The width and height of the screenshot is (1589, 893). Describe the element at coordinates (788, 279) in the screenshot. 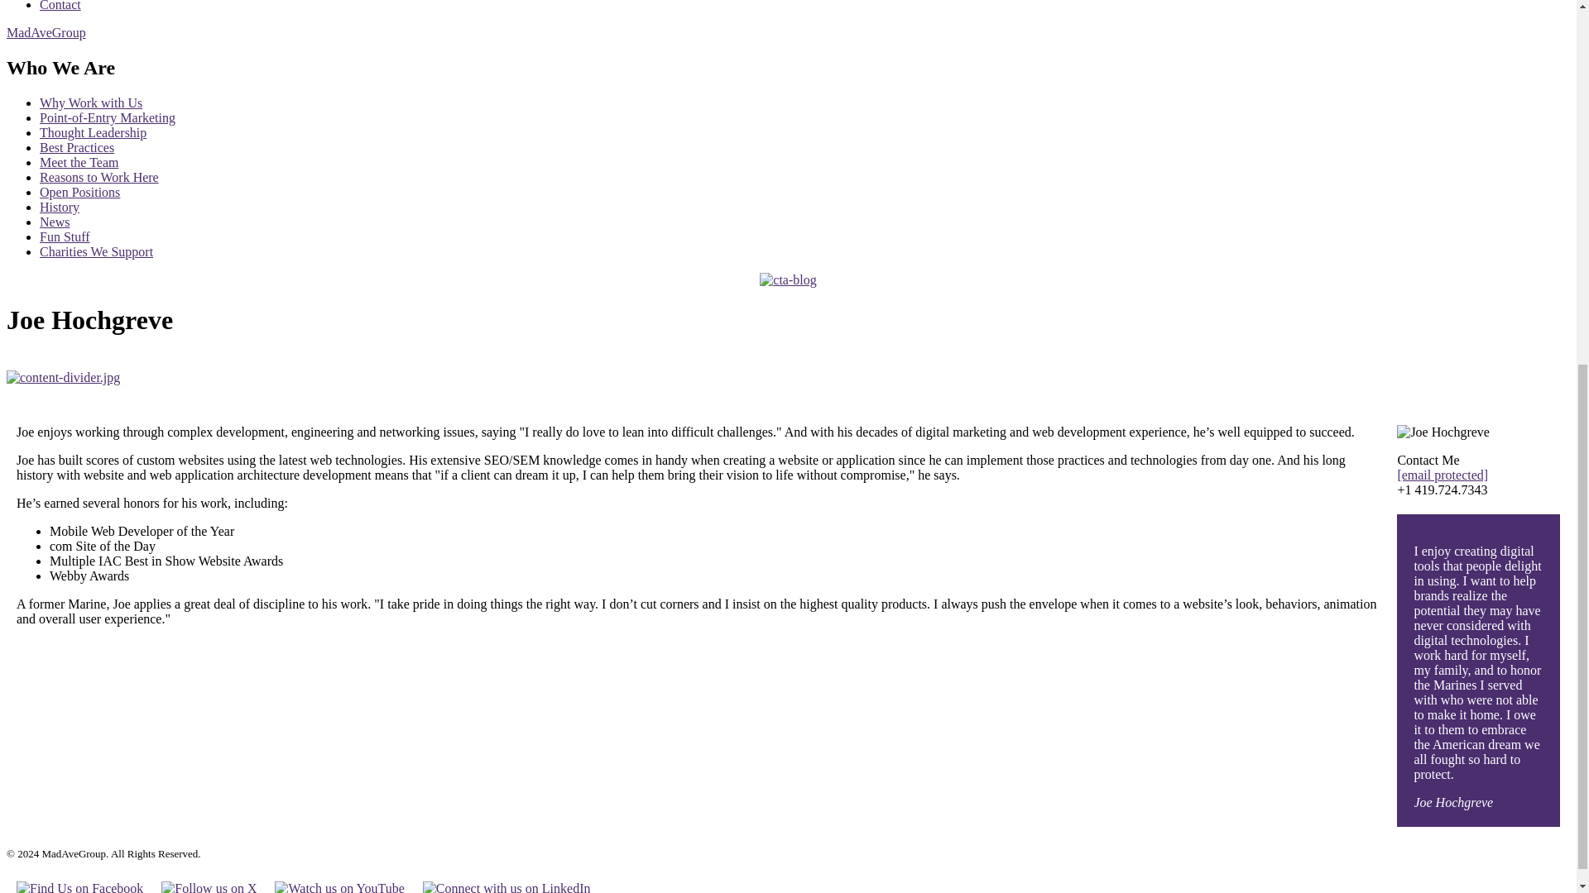

I see `Sign Up for our Blog` at that location.